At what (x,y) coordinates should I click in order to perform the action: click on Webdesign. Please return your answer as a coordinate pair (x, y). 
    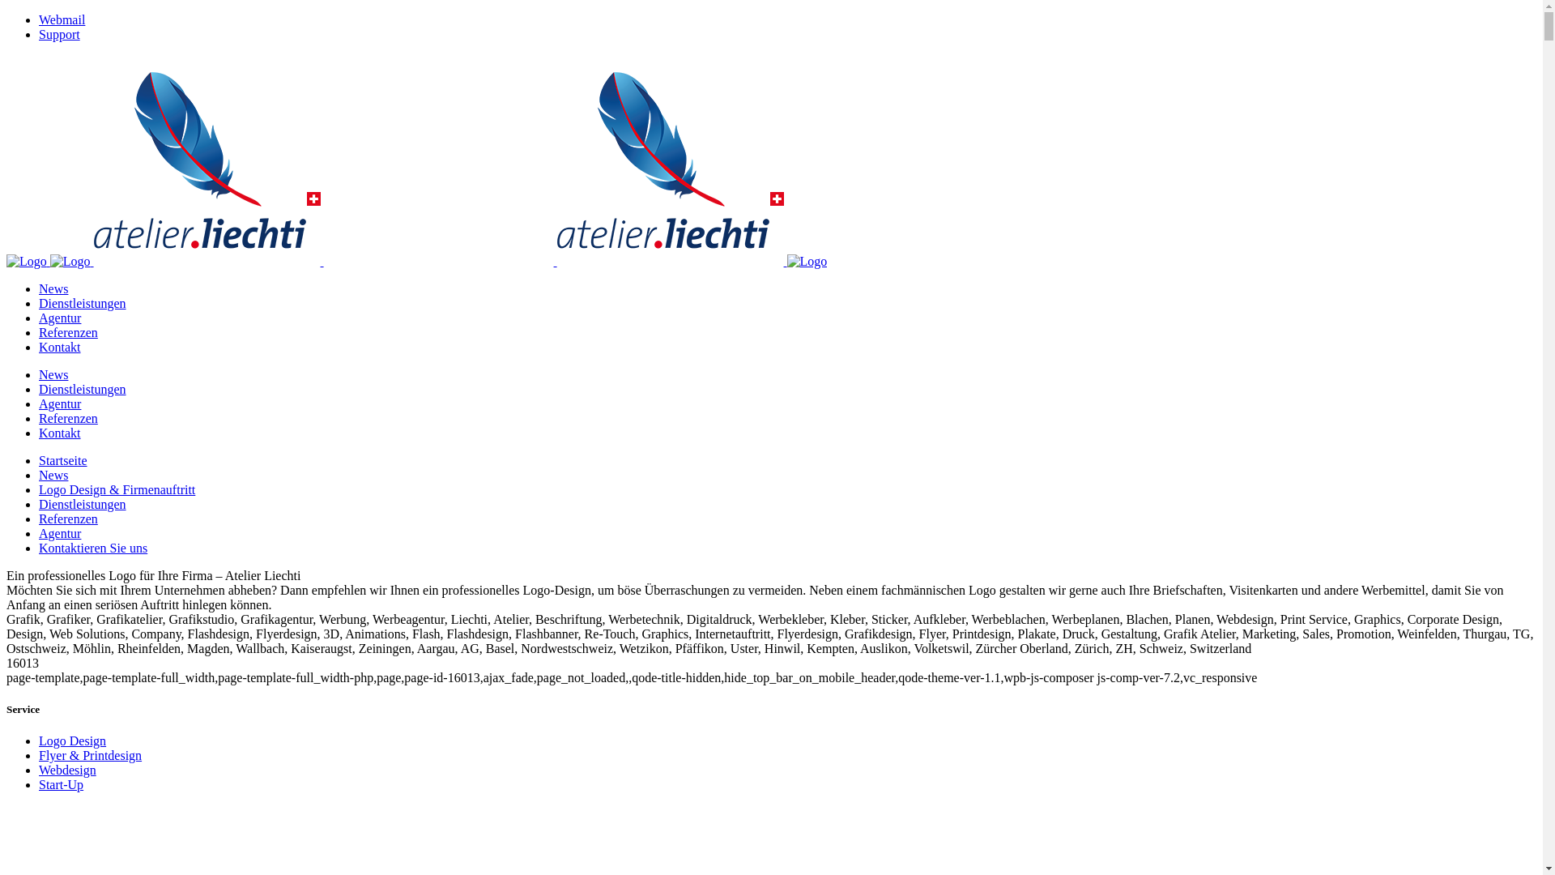
    Looking at the image, I should click on (68, 770).